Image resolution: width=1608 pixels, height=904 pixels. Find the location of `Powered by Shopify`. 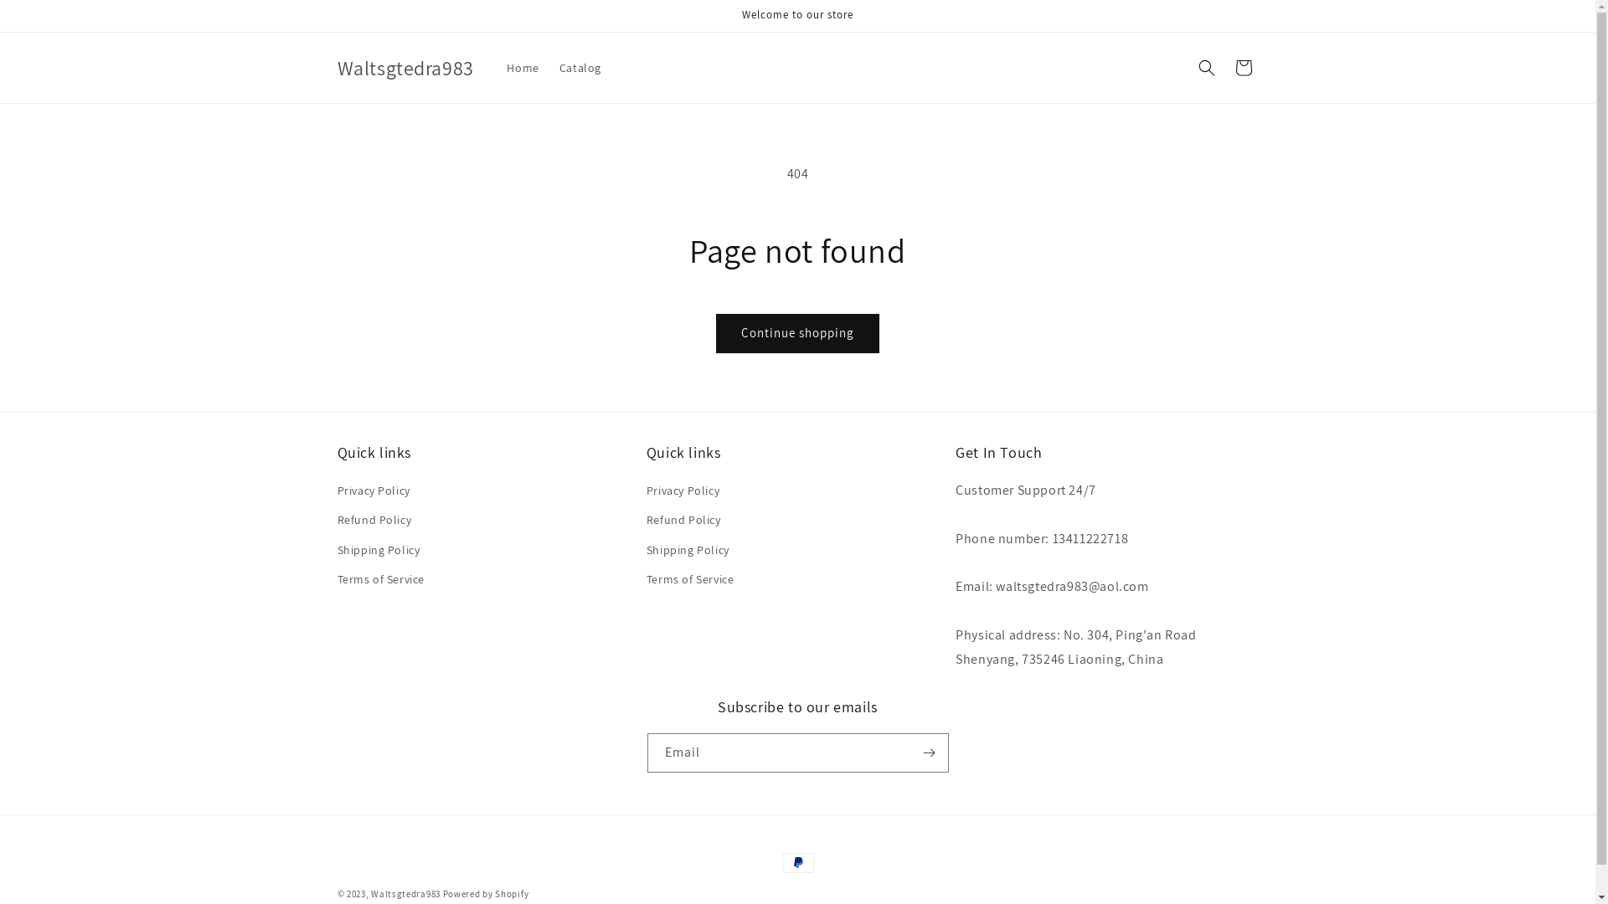

Powered by Shopify is located at coordinates (486, 894).